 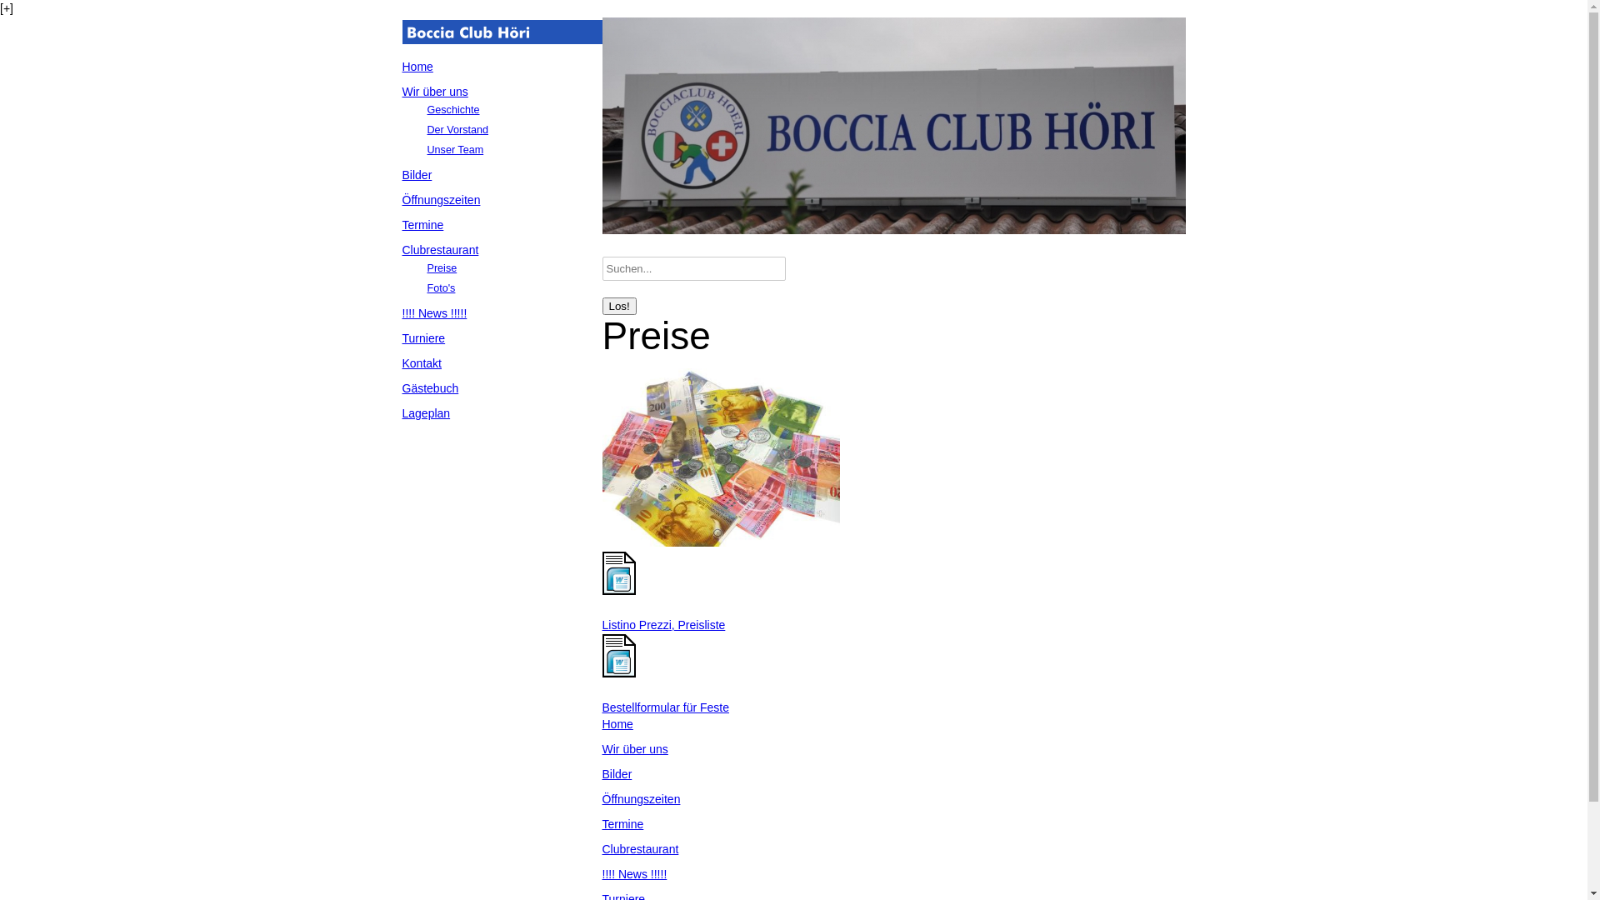 What do you see at coordinates (453, 110) in the screenshot?
I see `Geschichte` at bounding box center [453, 110].